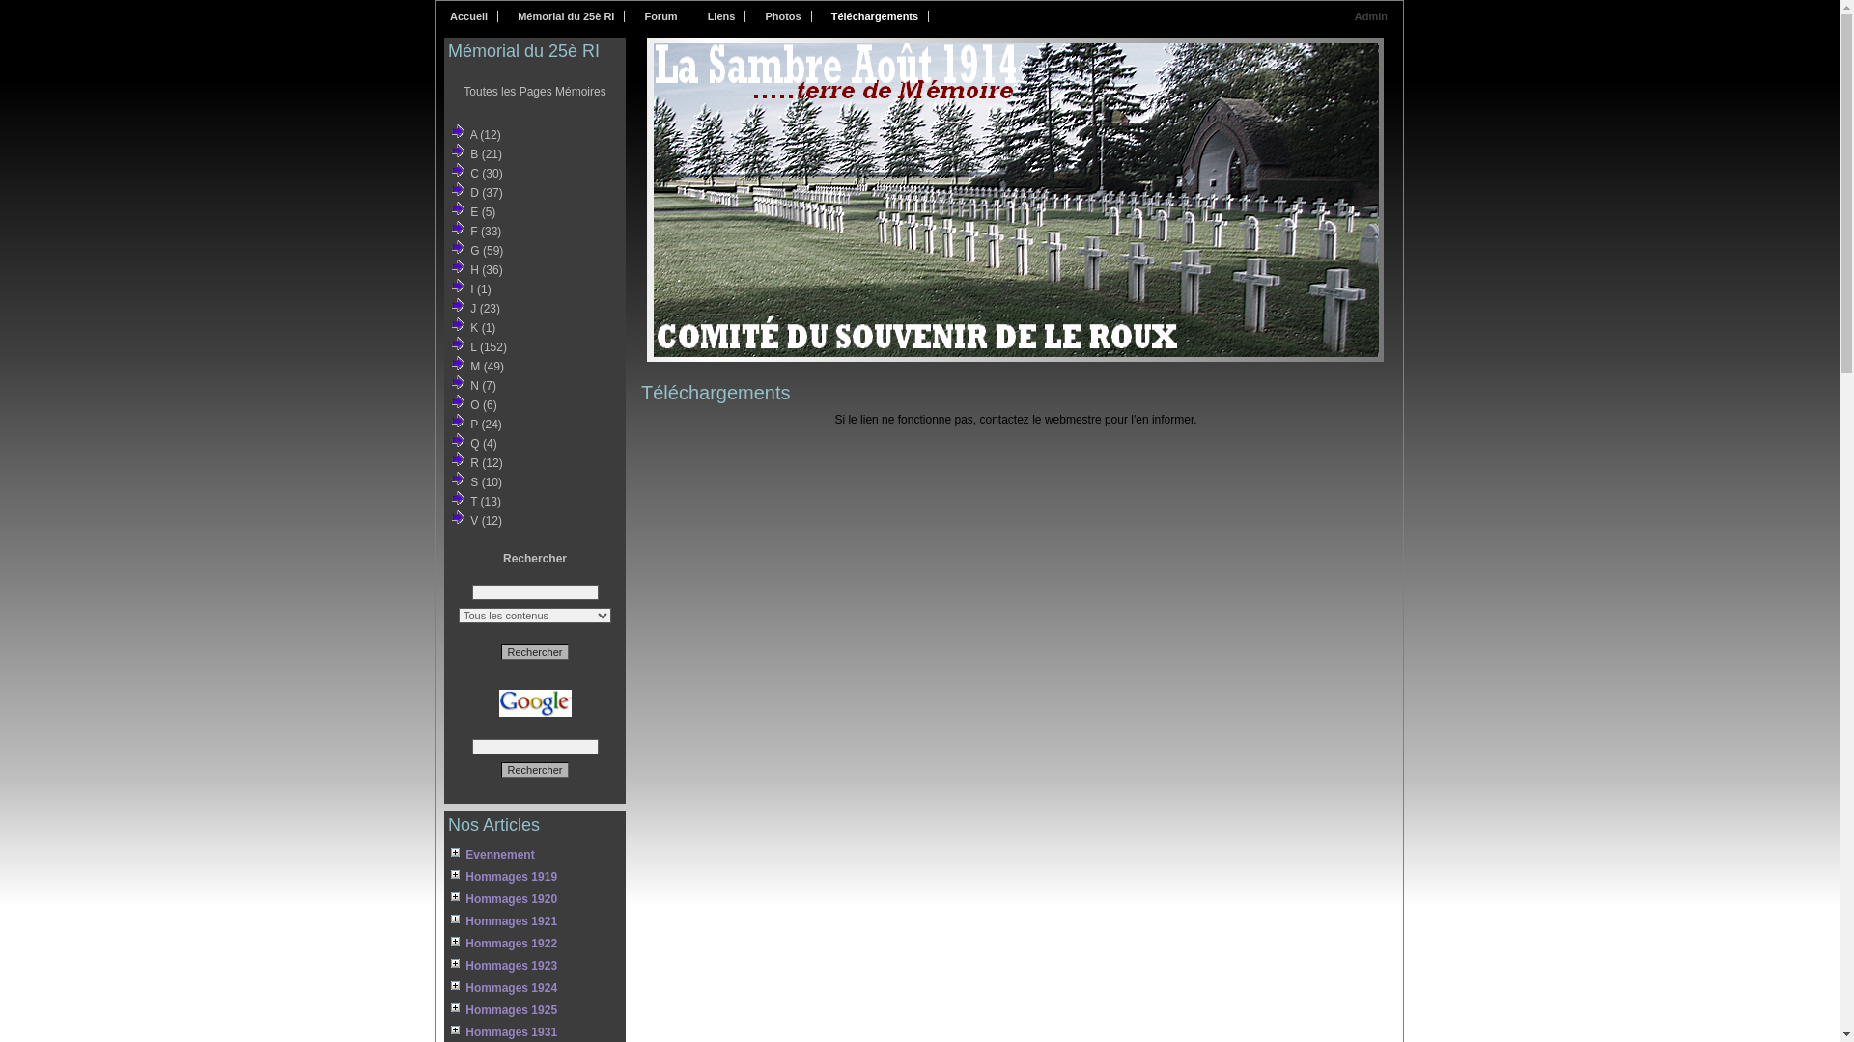  What do you see at coordinates (788, 16) in the screenshot?
I see `Photos` at bounding box center [788, 16].